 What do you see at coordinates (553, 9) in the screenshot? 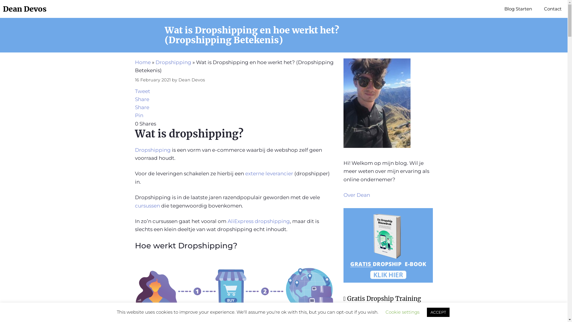
I see `Contact` at bounding box center [553, 9].